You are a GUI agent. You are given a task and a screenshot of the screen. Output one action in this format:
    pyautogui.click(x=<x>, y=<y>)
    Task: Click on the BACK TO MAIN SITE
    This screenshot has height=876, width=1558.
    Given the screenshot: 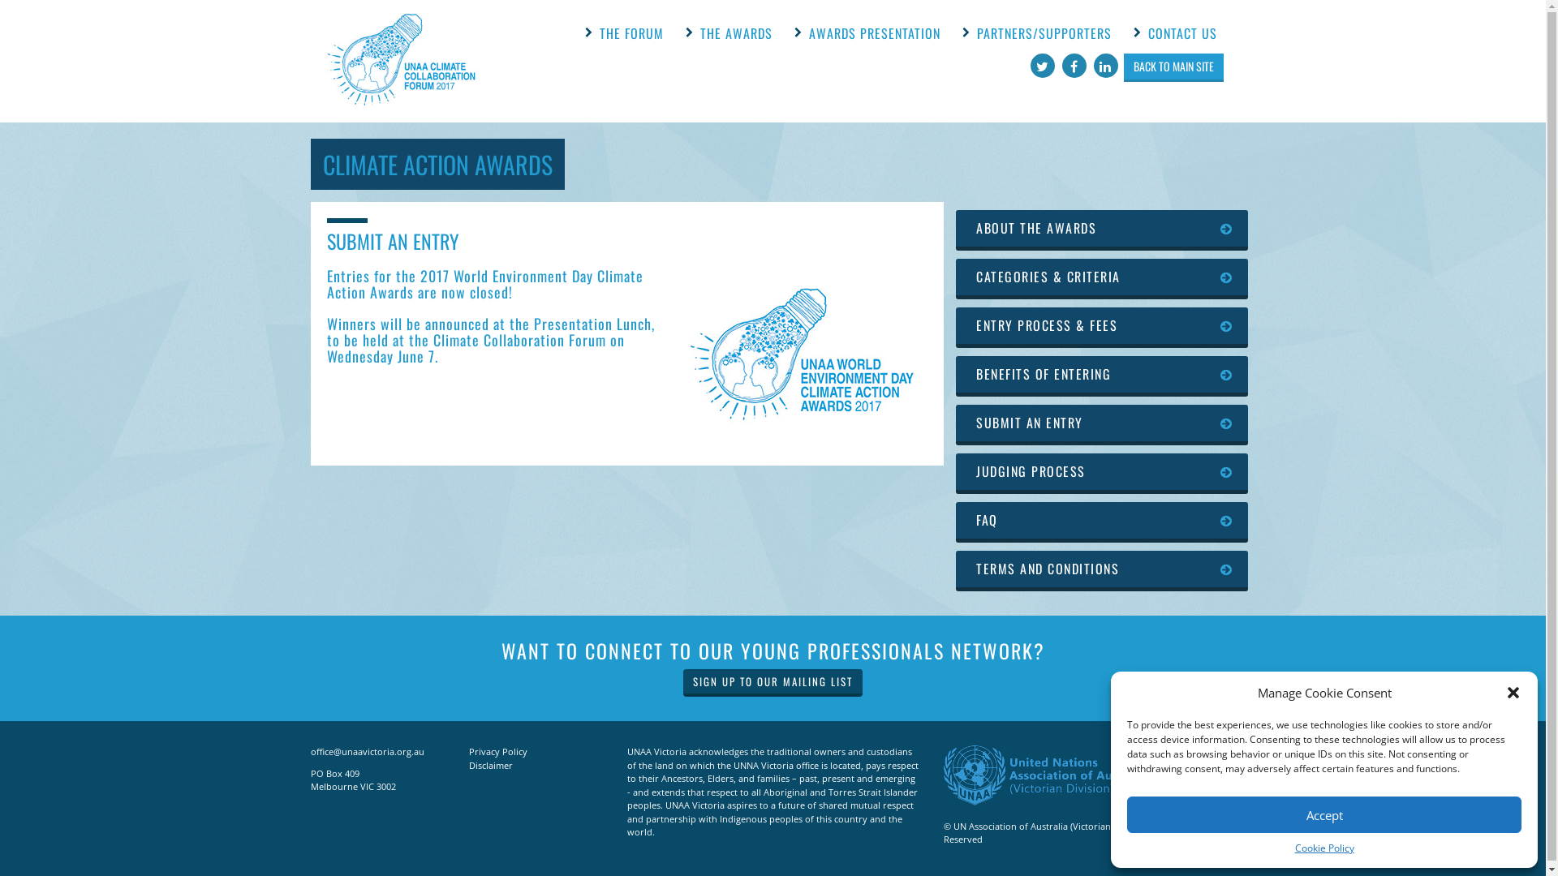 What is the action you would take?
    pyautogui.click(x=1173, y=68)
    